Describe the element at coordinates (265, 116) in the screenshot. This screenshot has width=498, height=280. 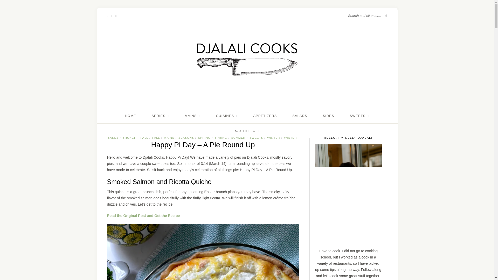
I see `APPETIZERS` at that location.